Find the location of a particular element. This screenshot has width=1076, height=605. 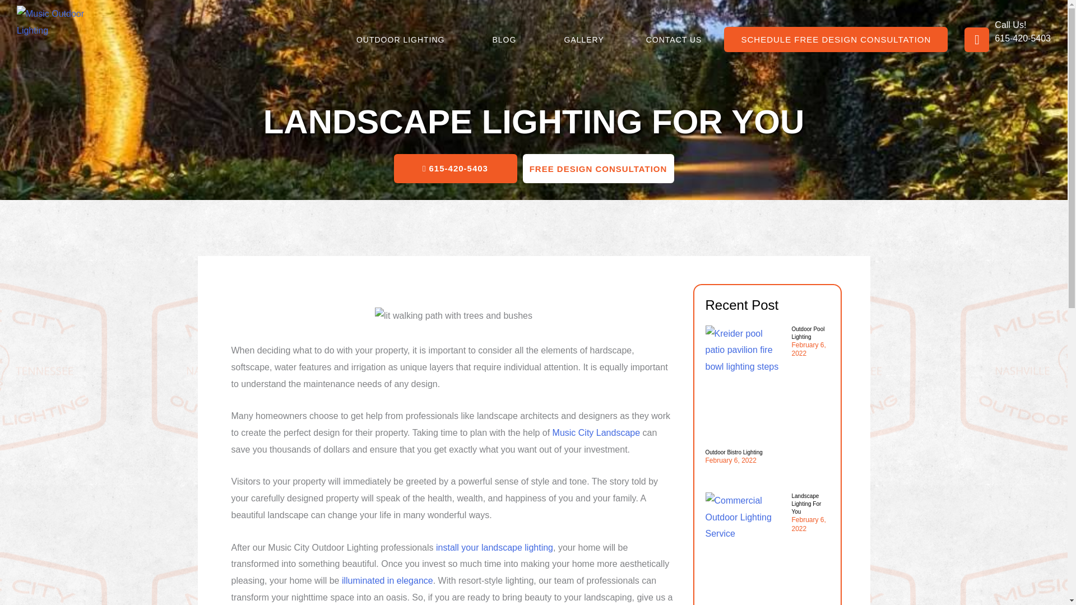

CONTACT US is located at coordinates (677, 39).